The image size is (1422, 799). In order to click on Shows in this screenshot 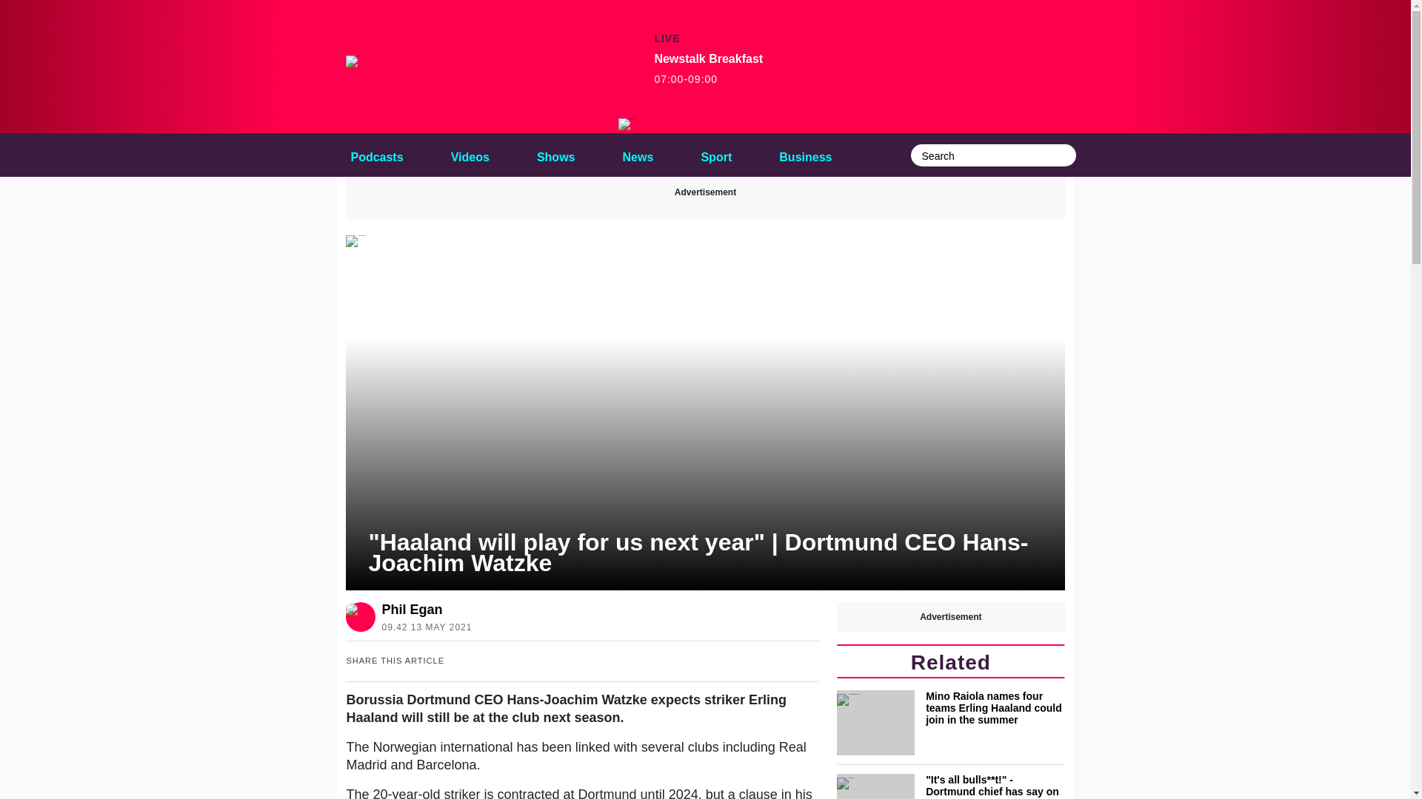, I will do `click(638, 155)`.